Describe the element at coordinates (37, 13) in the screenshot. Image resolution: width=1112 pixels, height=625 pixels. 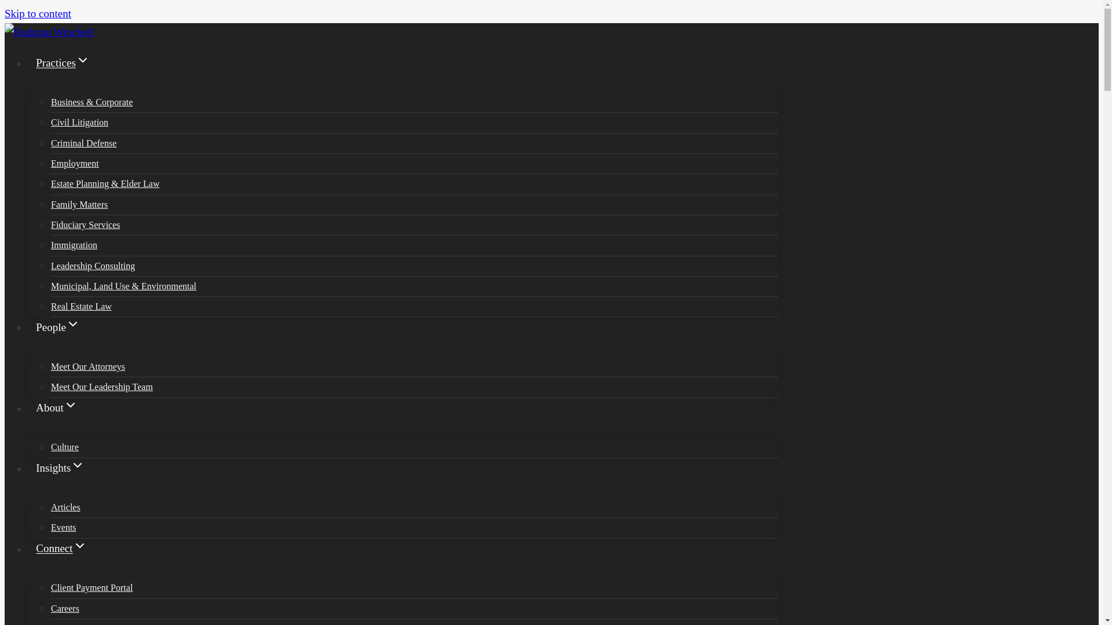
I see `Skip to content` at that location.